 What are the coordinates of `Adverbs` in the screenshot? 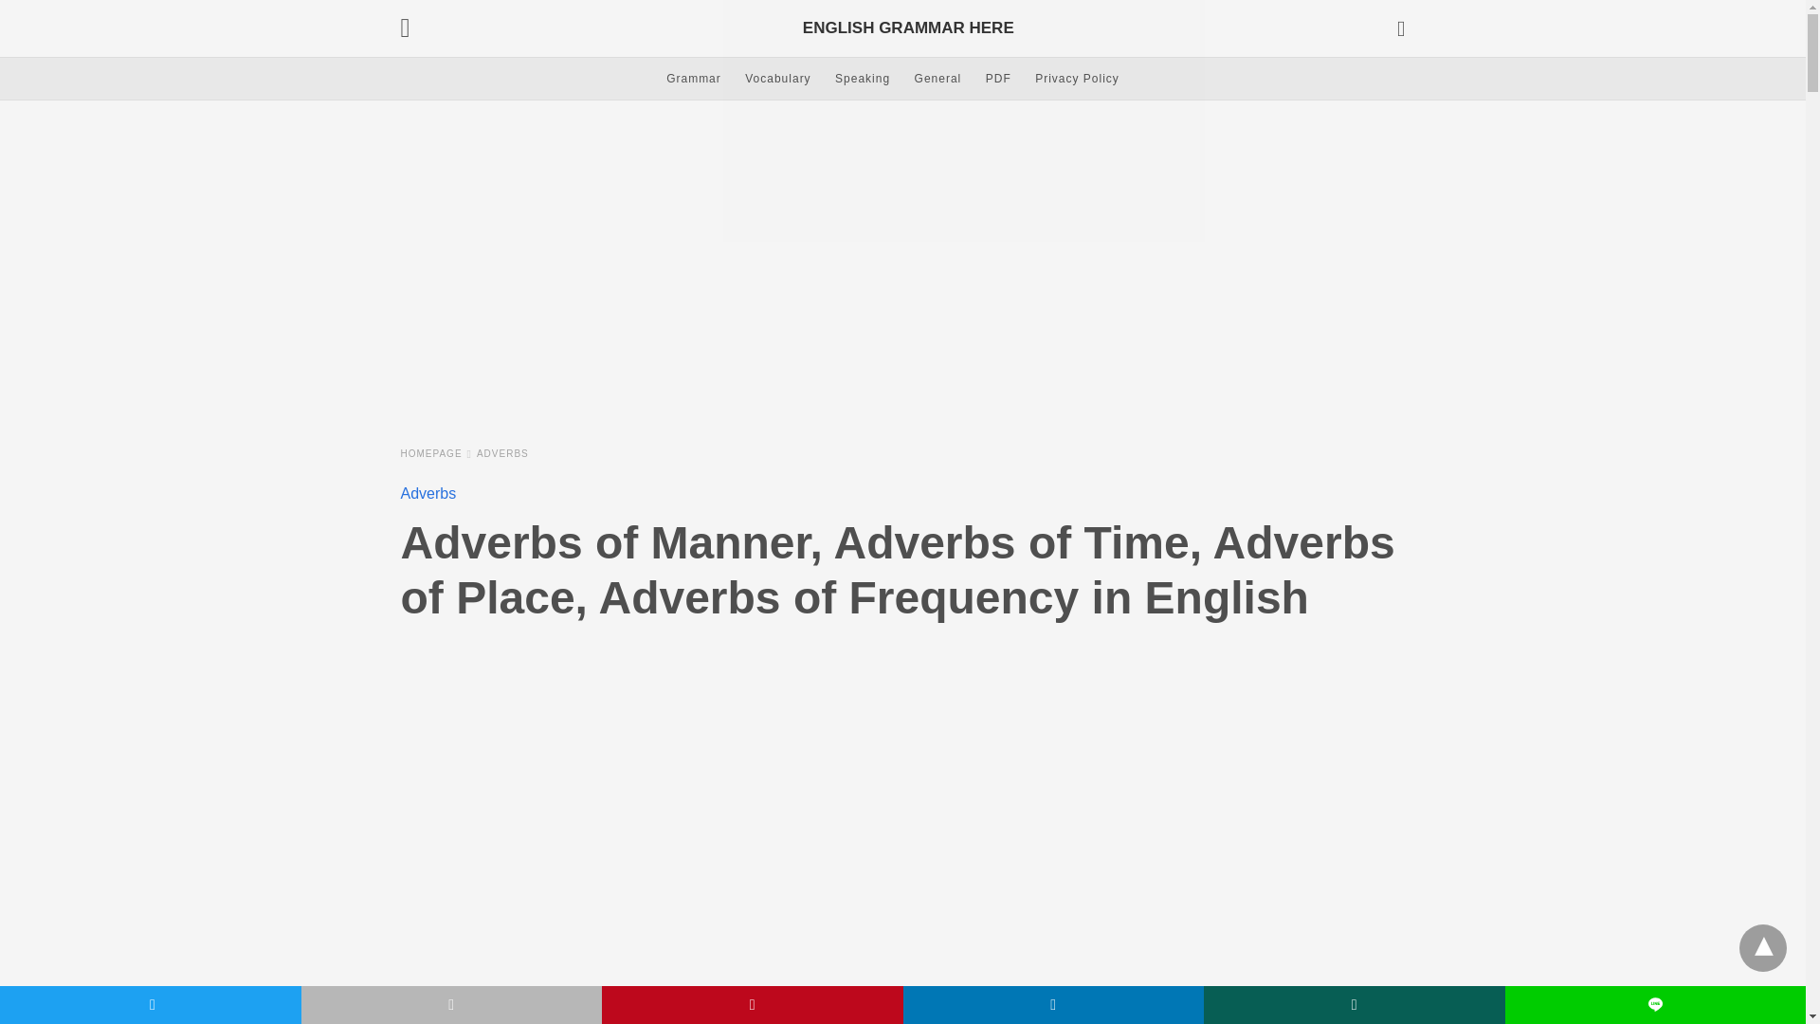 It's located at (428, 493).